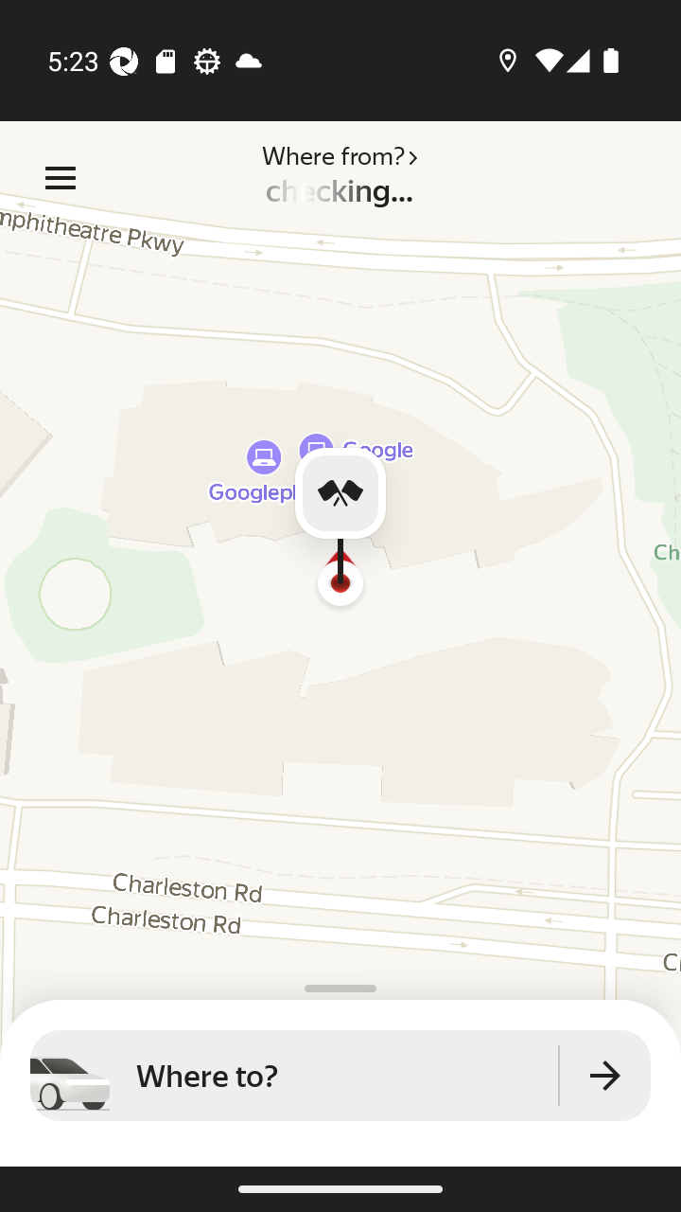 This screenshot has height=1212, width=681. Describe the element at coordinates (605, 1076) in the screenshot. I see `To the choice of address` at that location.